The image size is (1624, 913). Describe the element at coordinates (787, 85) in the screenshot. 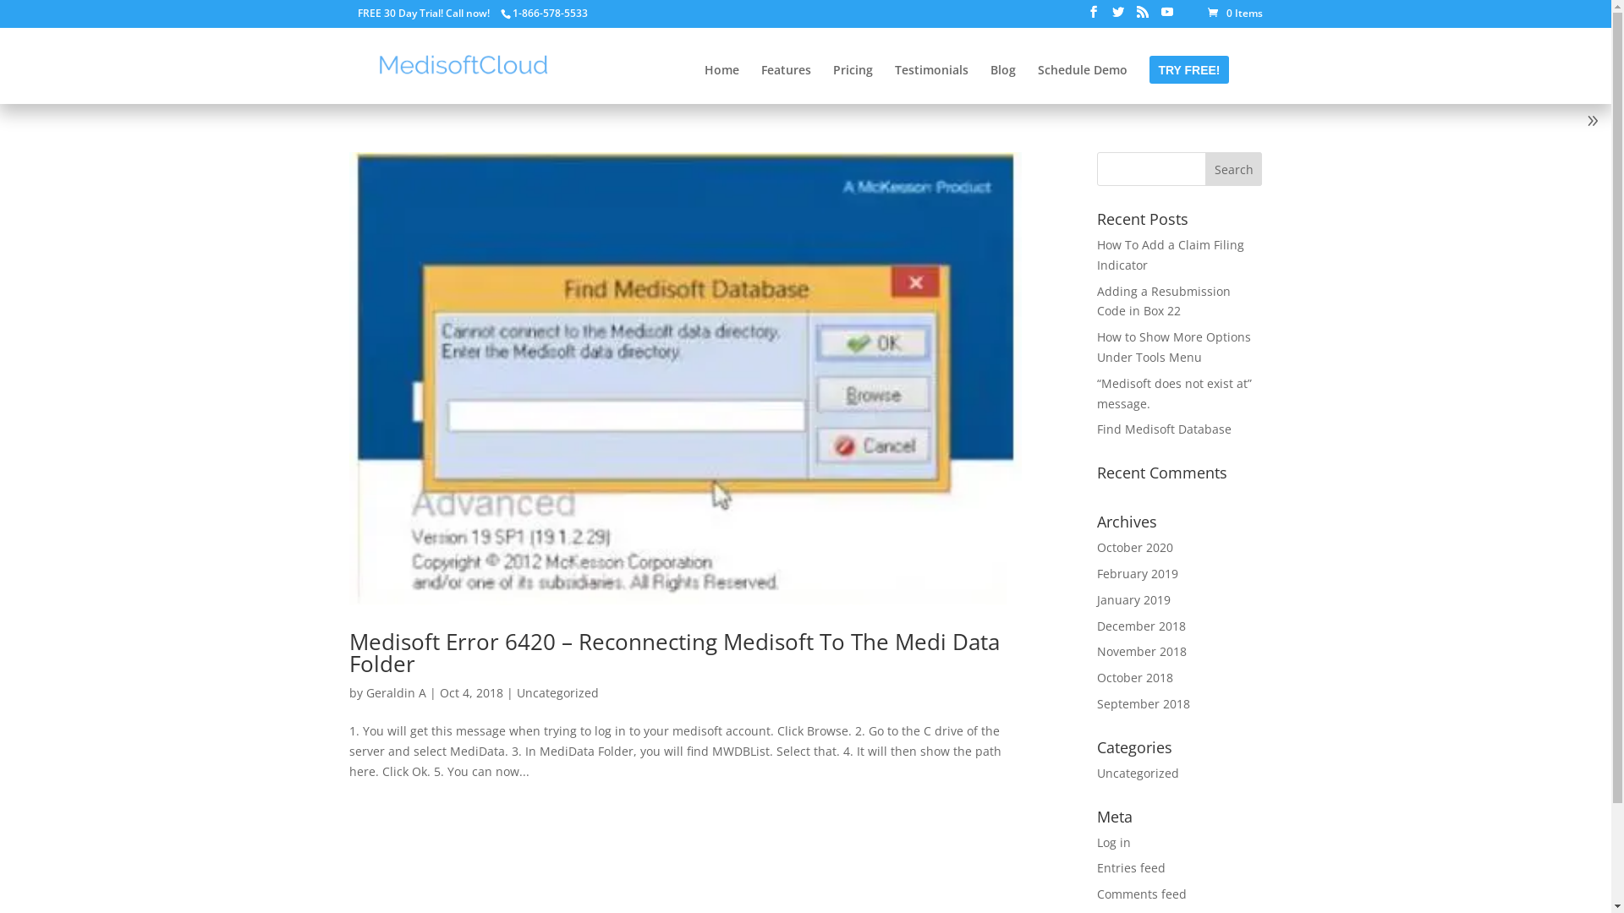

I see `Features` at that location.